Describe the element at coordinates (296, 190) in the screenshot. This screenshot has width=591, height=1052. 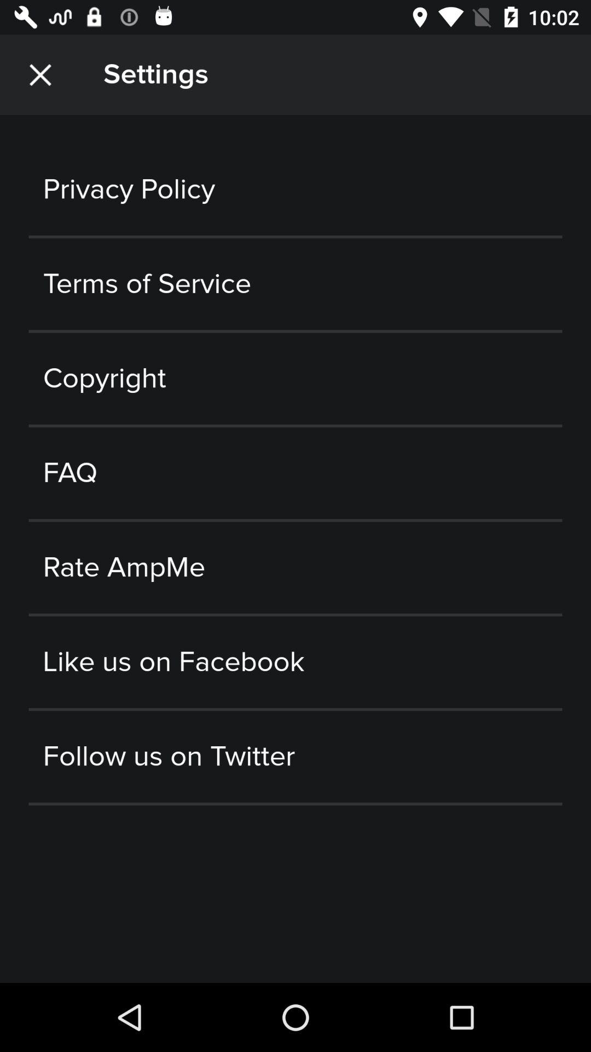
I see `open privacy policy` at that location.